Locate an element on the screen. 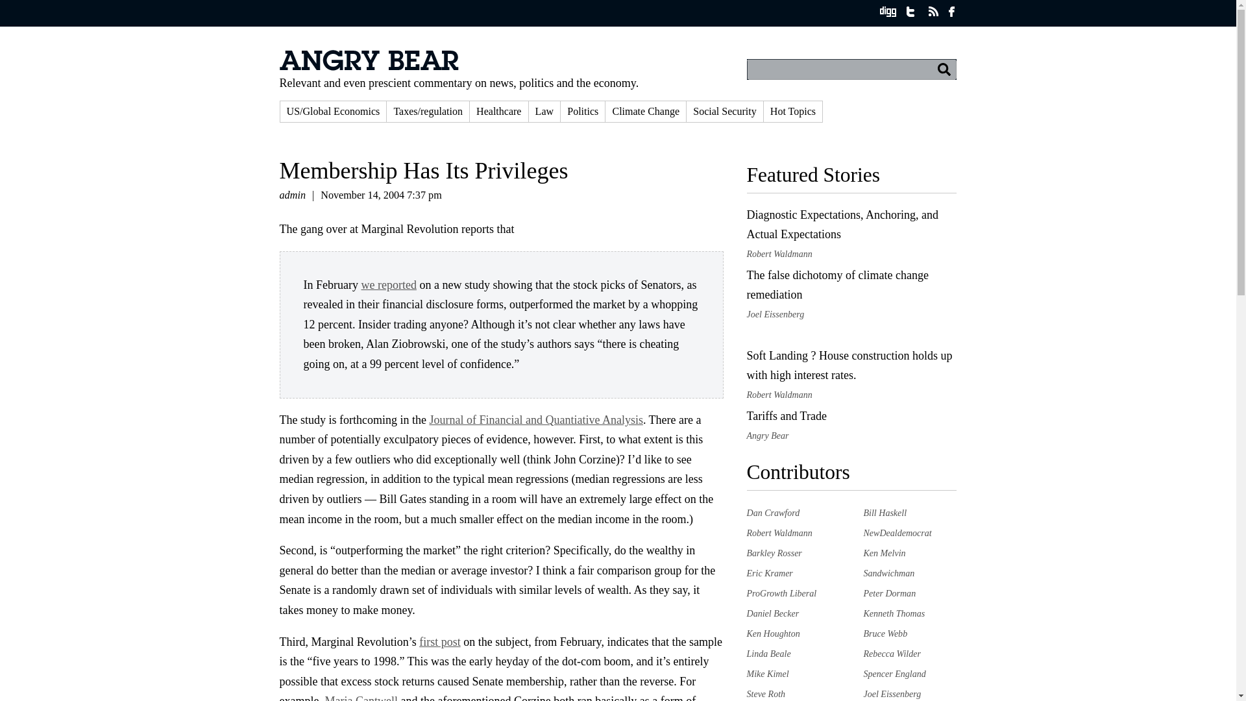 This screenshot has height=701, width=1246. Robert Waldmann is located at coordinates (779, 533).